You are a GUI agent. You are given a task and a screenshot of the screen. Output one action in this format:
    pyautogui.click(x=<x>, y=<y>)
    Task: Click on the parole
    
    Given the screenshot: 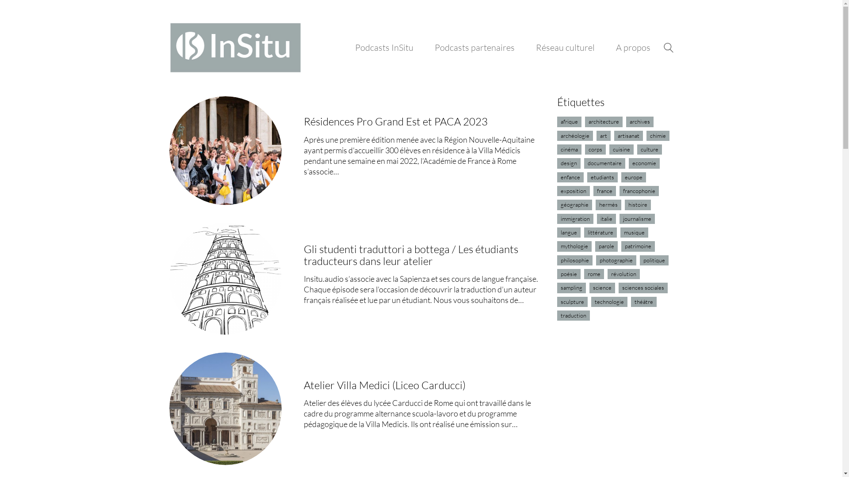 What is the action you would take?
    pyautogui.click(x=607, y=246)
    